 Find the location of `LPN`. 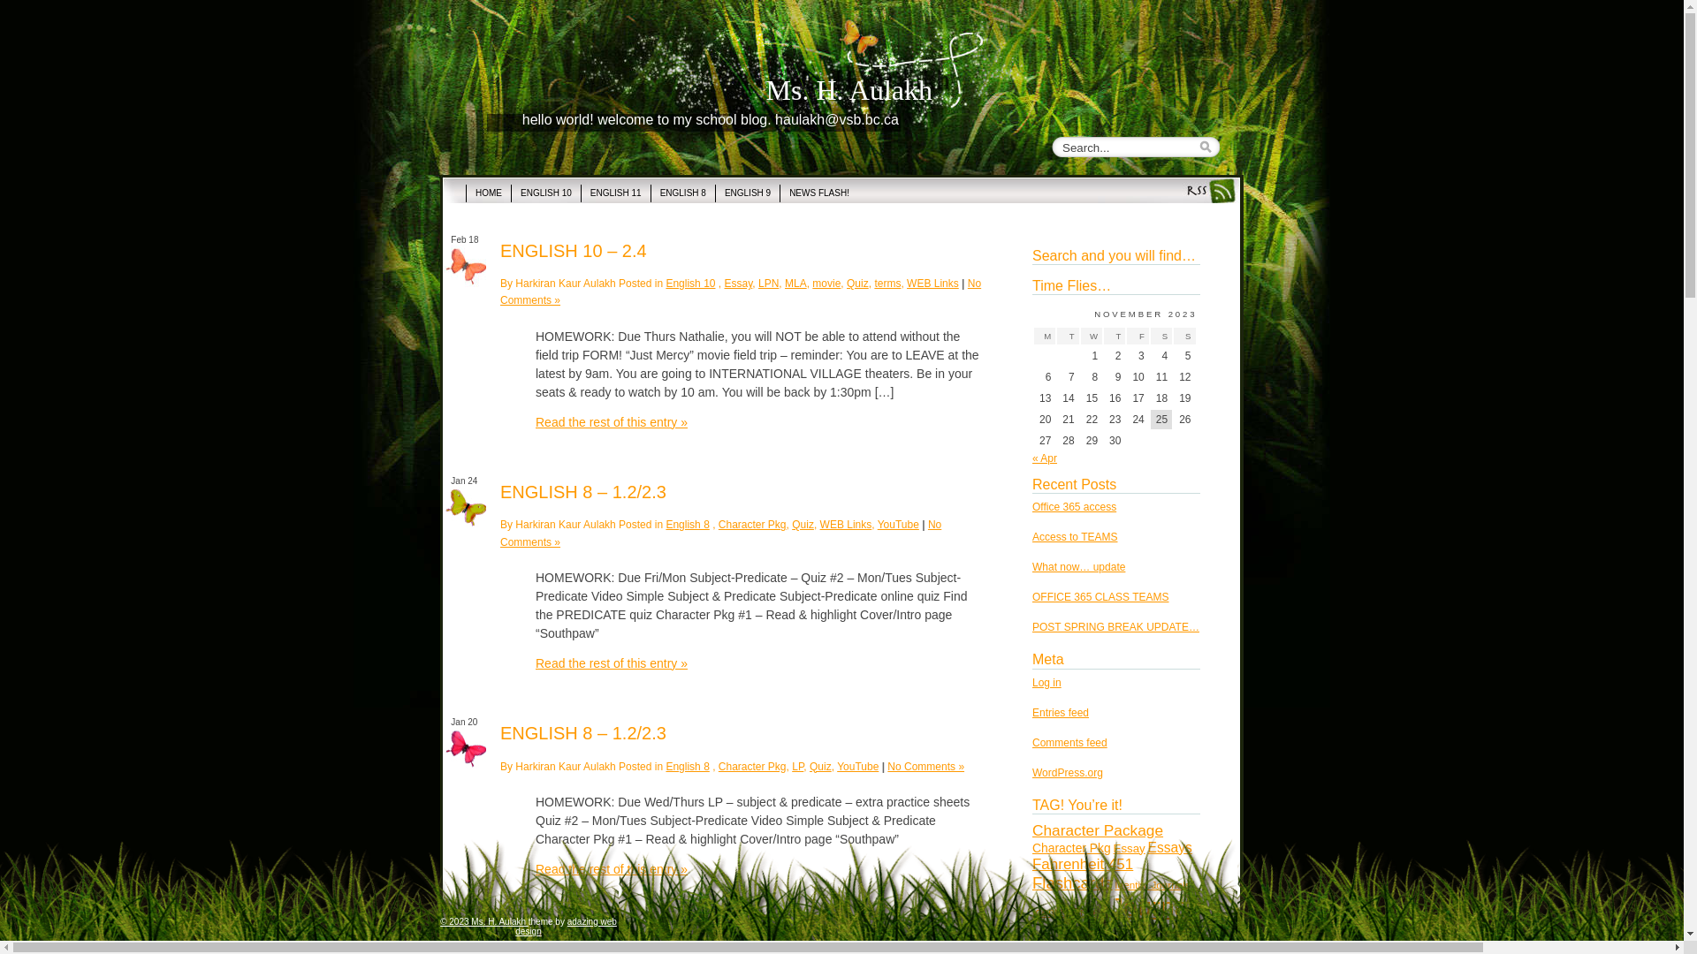

LPN is located at coordinates (769, 284).